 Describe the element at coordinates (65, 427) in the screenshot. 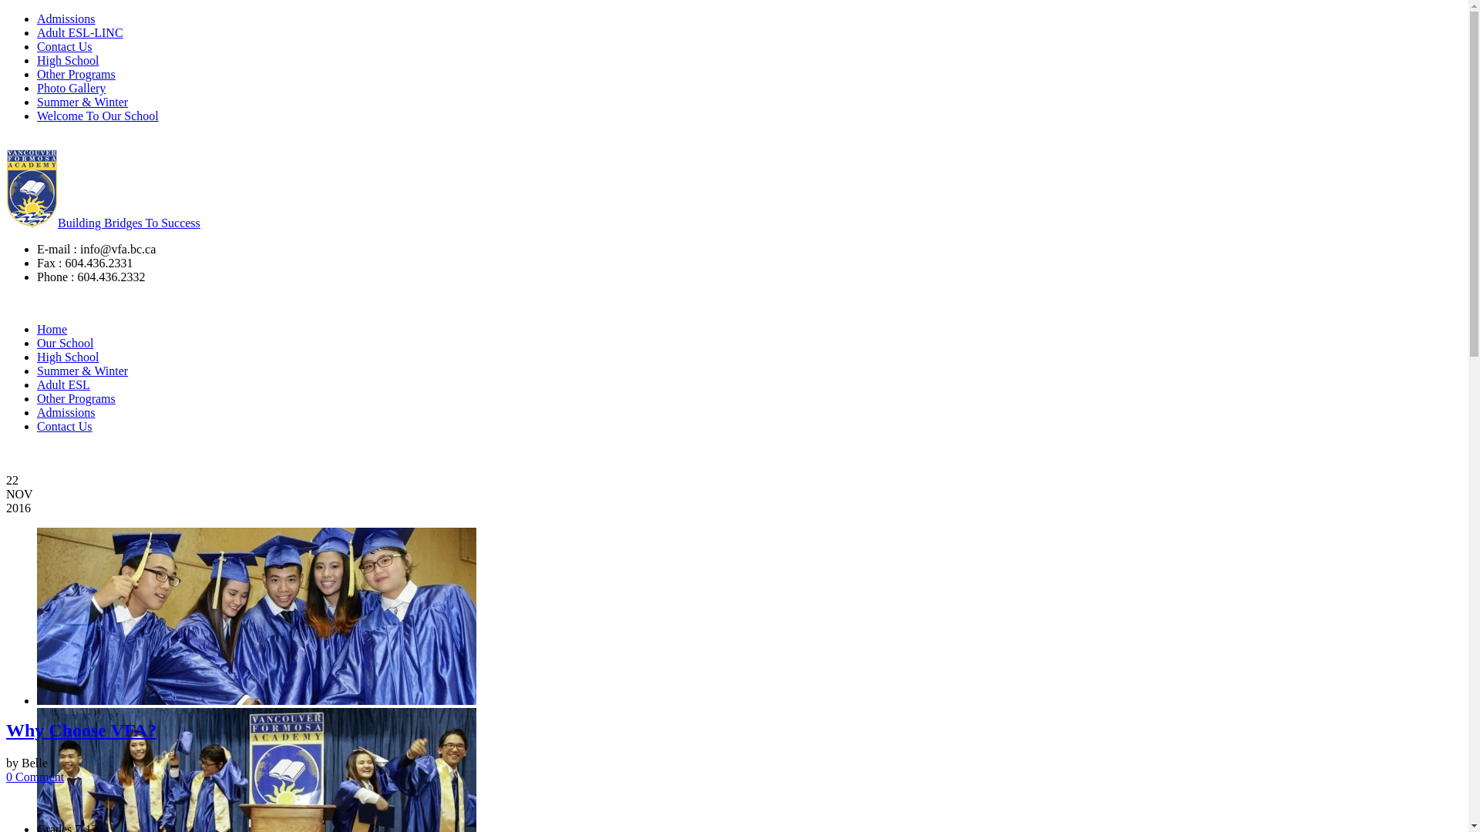

I see `Contact Us` at that location.